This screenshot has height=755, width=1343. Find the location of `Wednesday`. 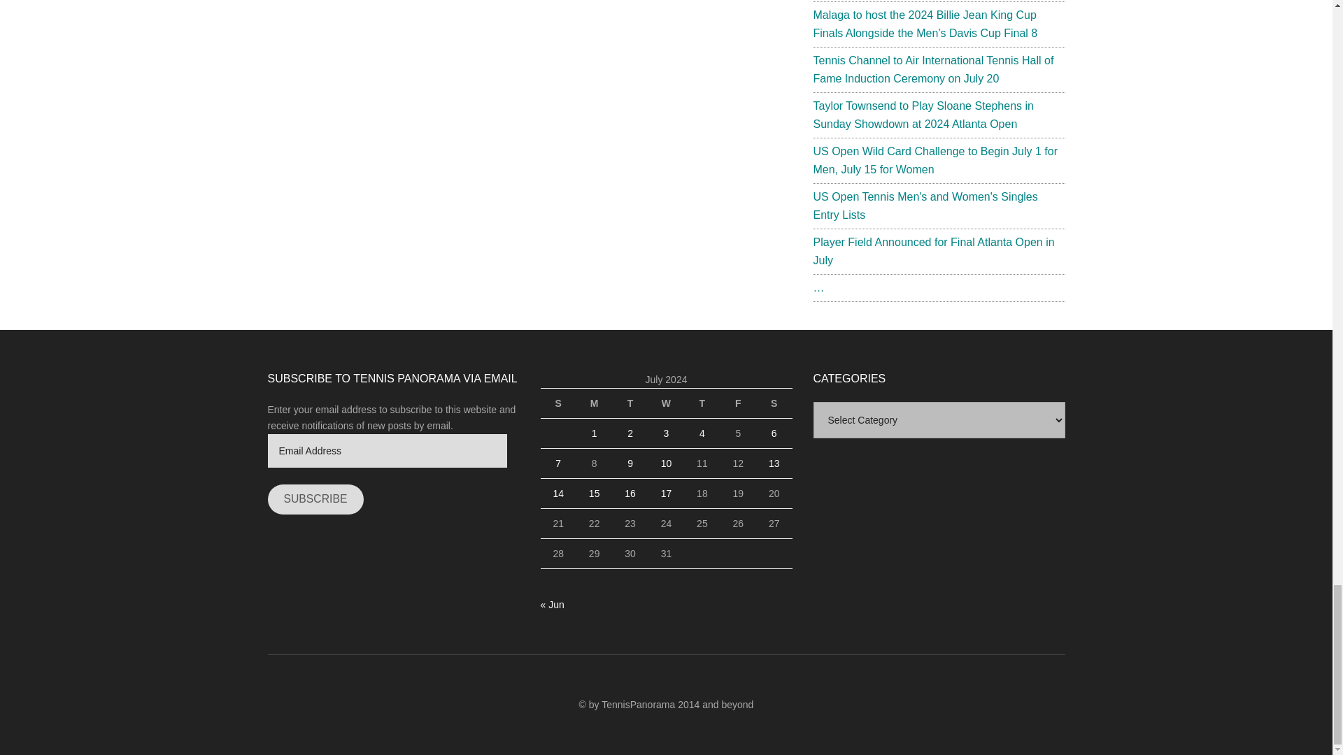

Wednesday is located at coordinates (666, 403).